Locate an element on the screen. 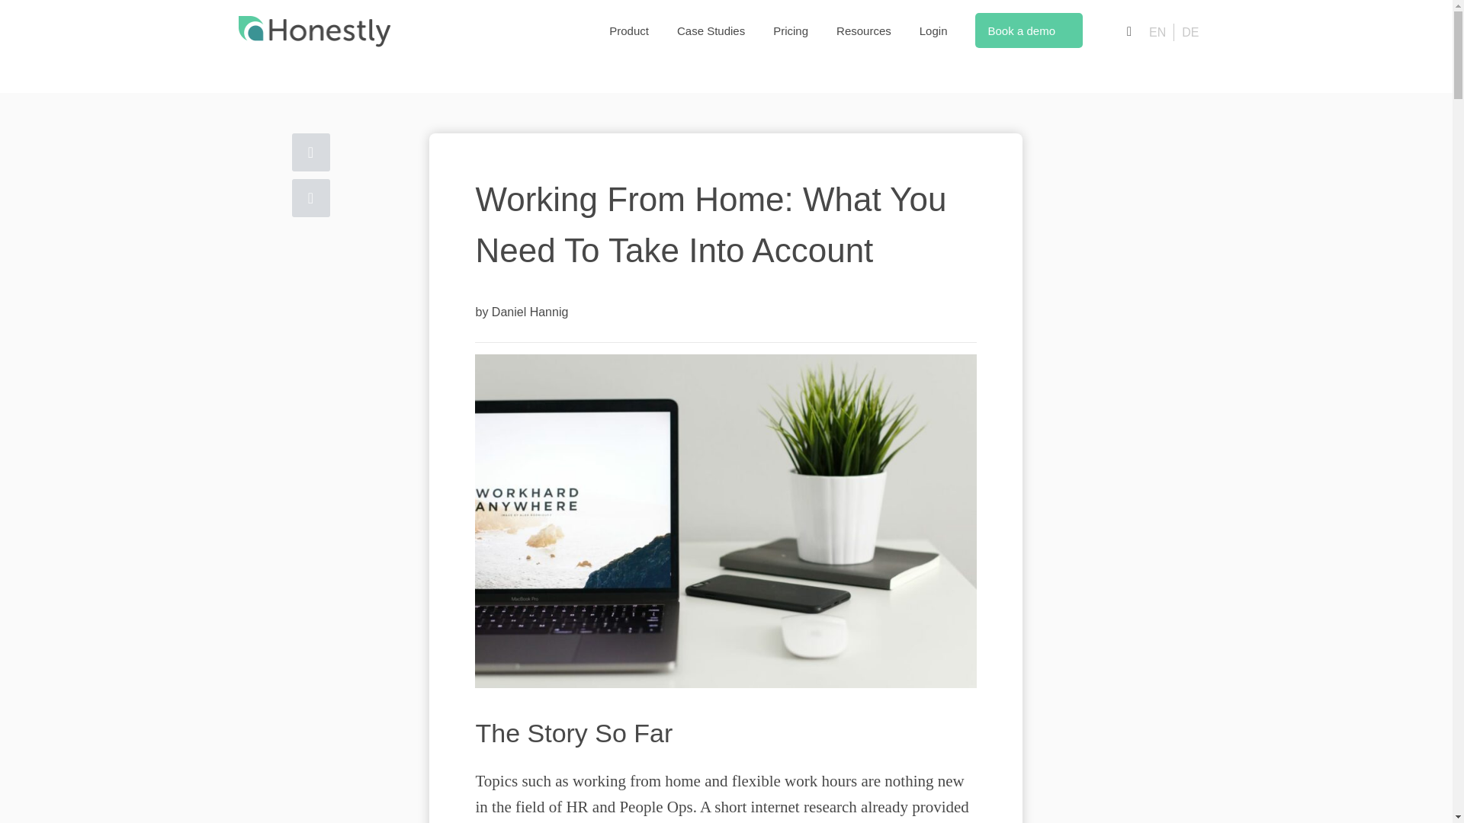 Image resolution: width=1464 pixels, height=823 pixels. Pricing is located at coordinates (790, 30).